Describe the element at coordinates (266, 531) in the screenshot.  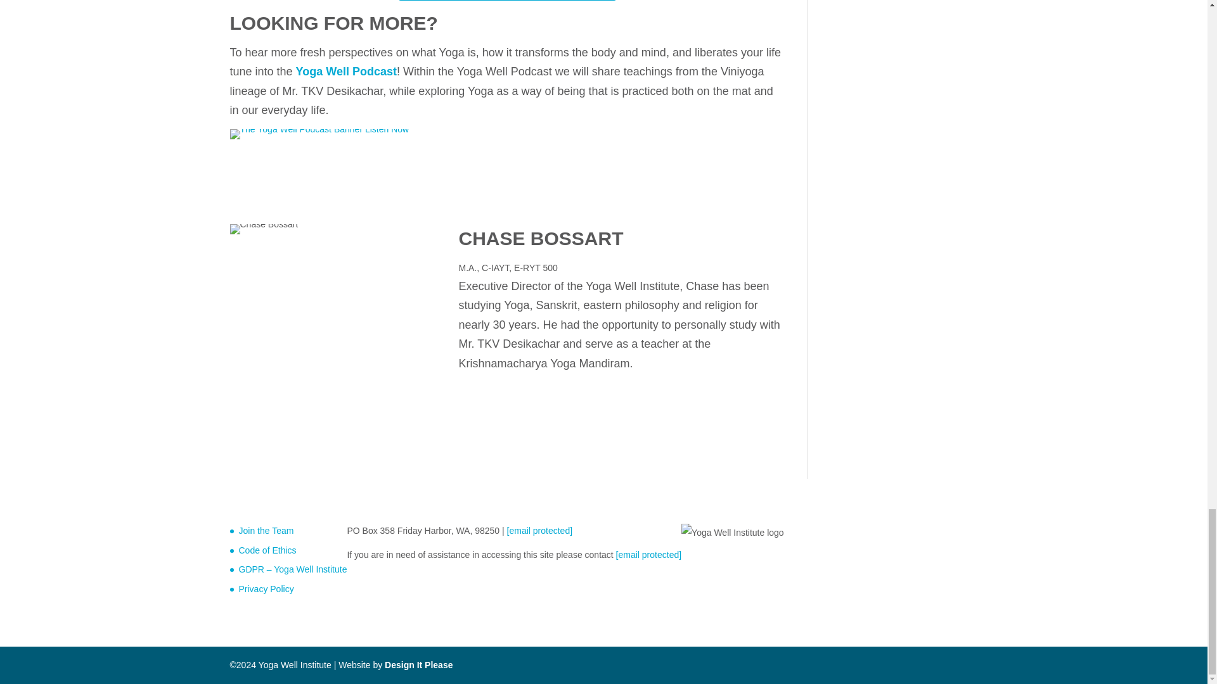
I see `Join the Team` at that location.